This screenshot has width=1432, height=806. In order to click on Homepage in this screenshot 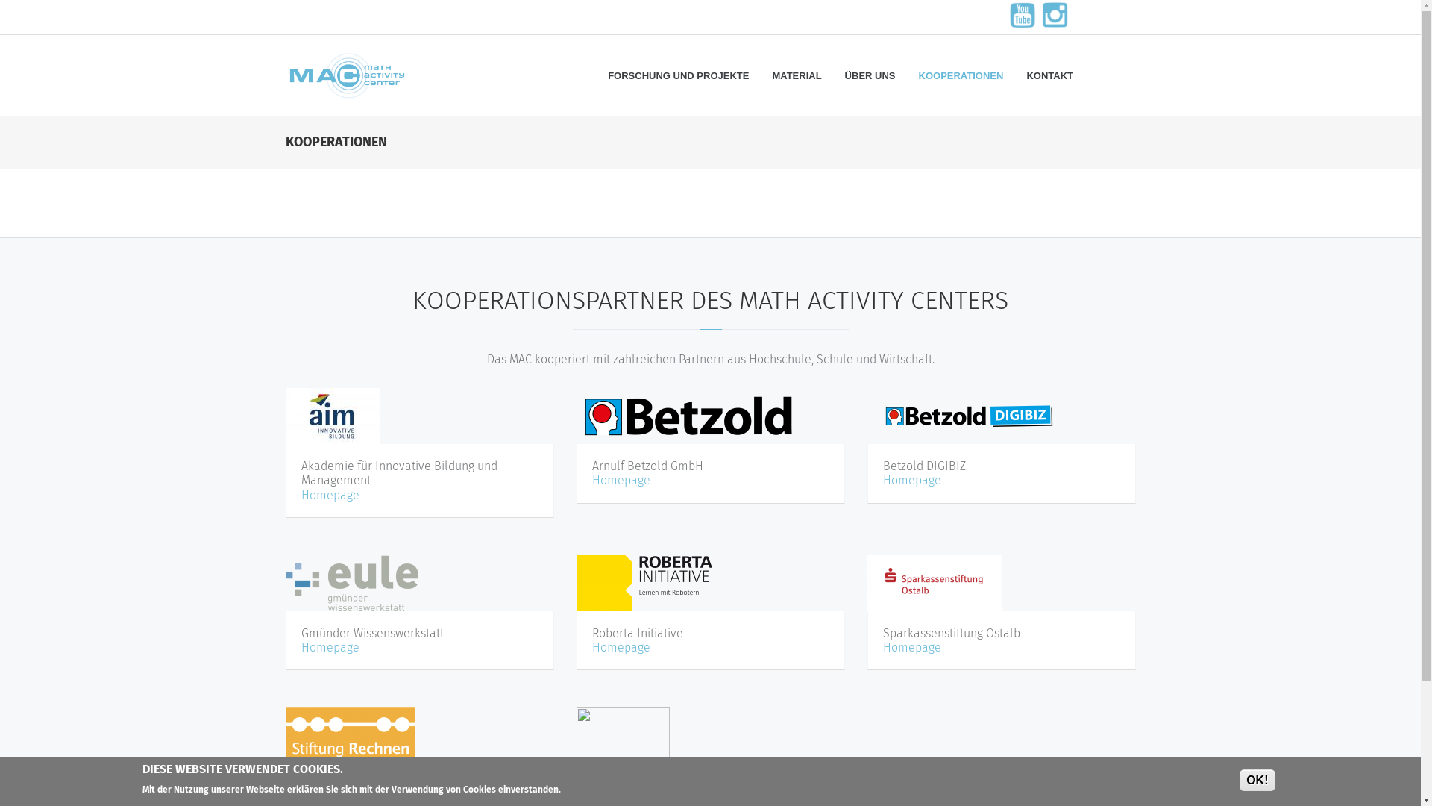, I will do `click(621, 648)`.